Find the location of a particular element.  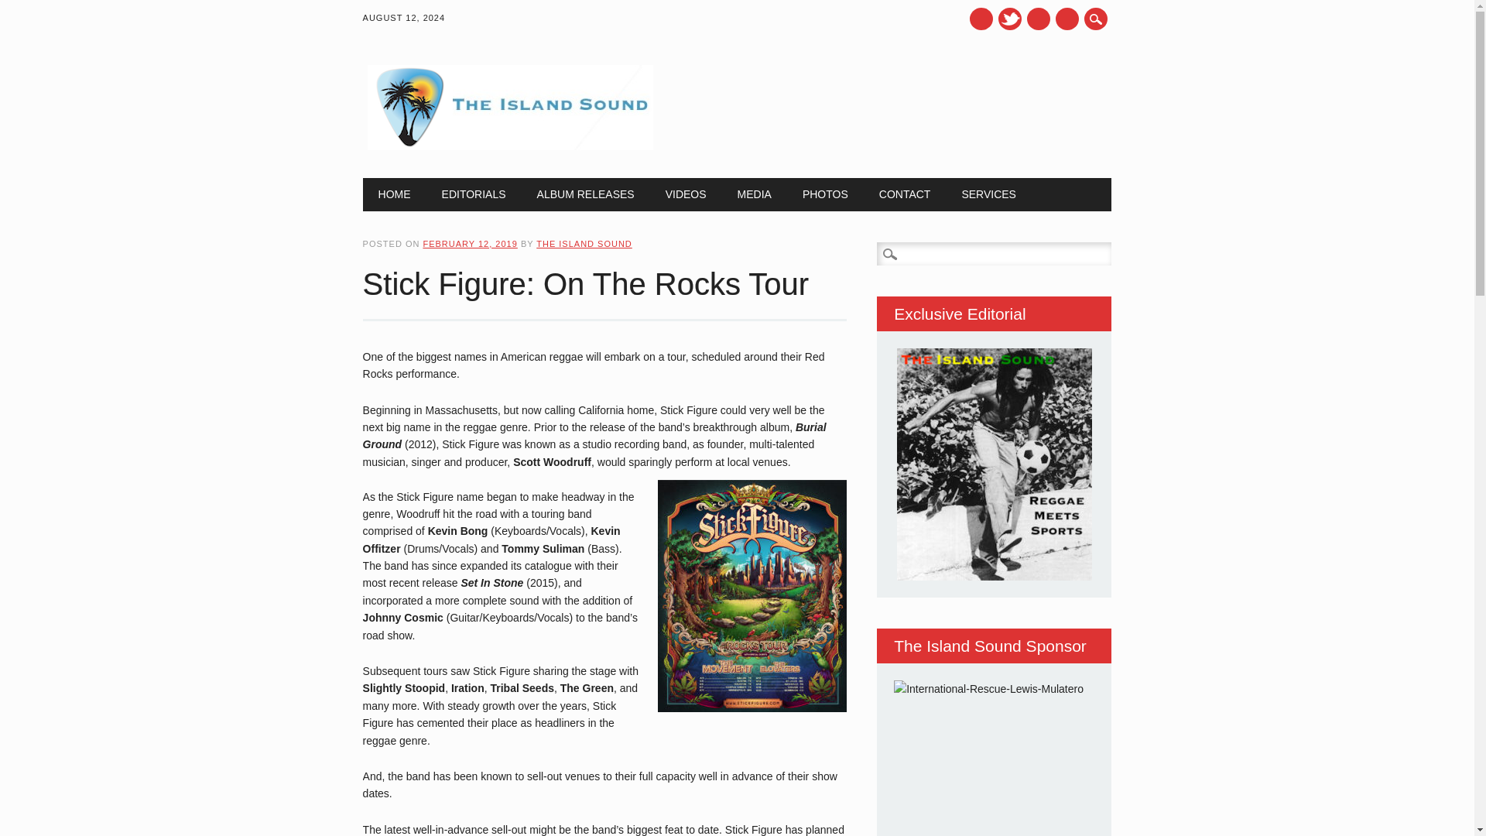

12:00 AM is located at coordinates (469, 243).